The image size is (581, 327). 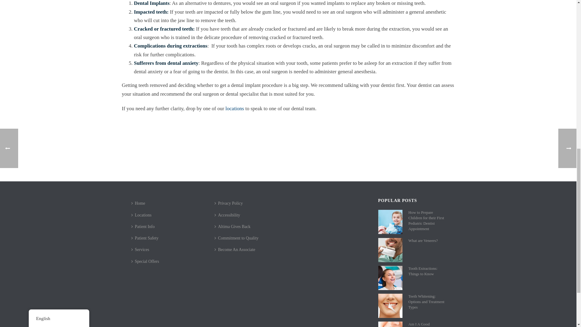 What do you see at coordinates (390, 250) in the screenshot?
I see `What are Veneers?` at bounding box center [390, 250].